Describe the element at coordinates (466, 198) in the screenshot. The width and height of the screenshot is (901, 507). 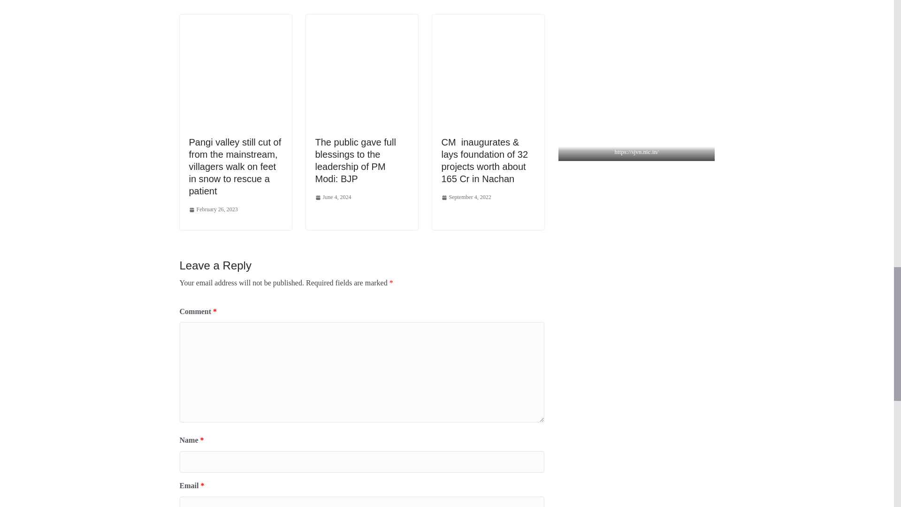
I see `September 4, 2022` at that location.